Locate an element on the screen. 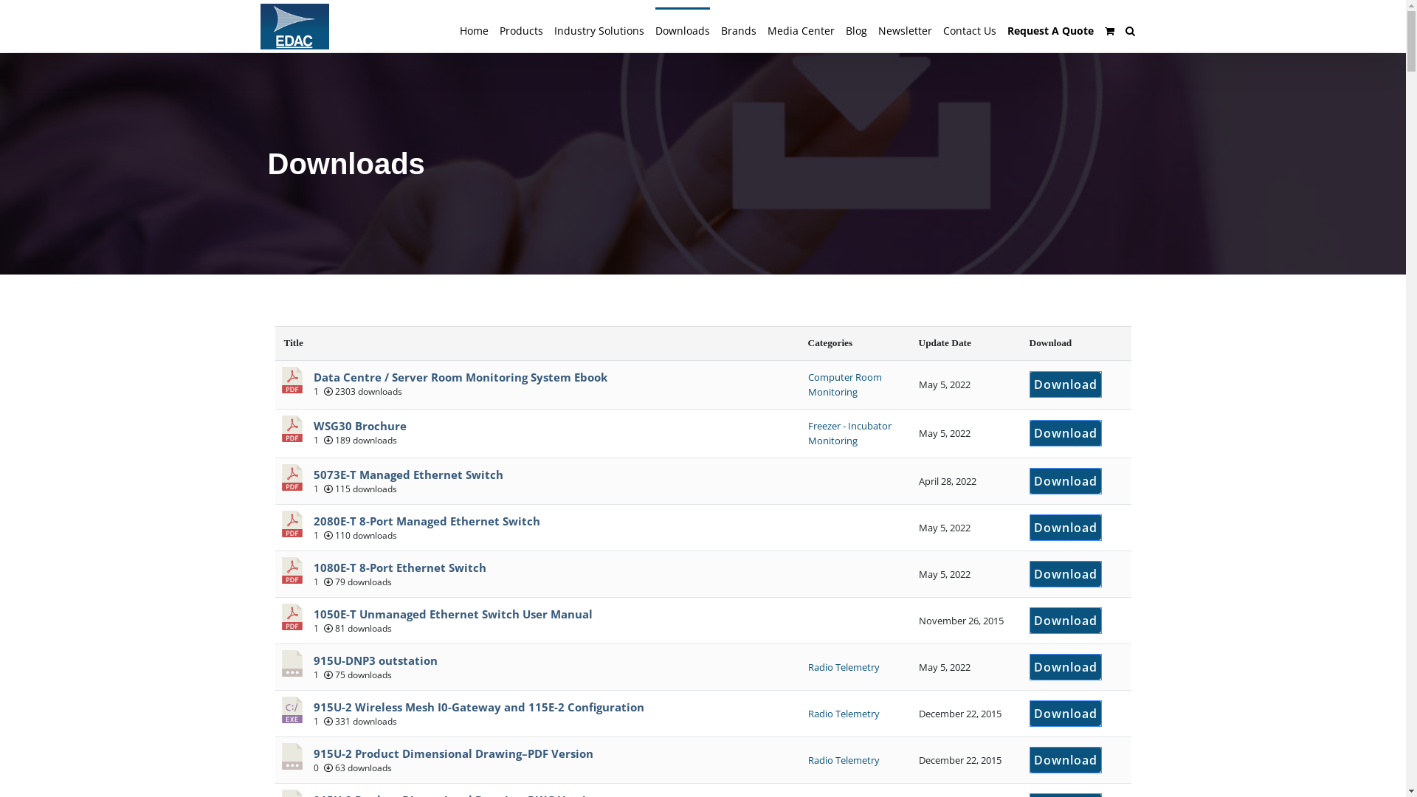  WSG30 Brochure is located at coordinates (359, 426).